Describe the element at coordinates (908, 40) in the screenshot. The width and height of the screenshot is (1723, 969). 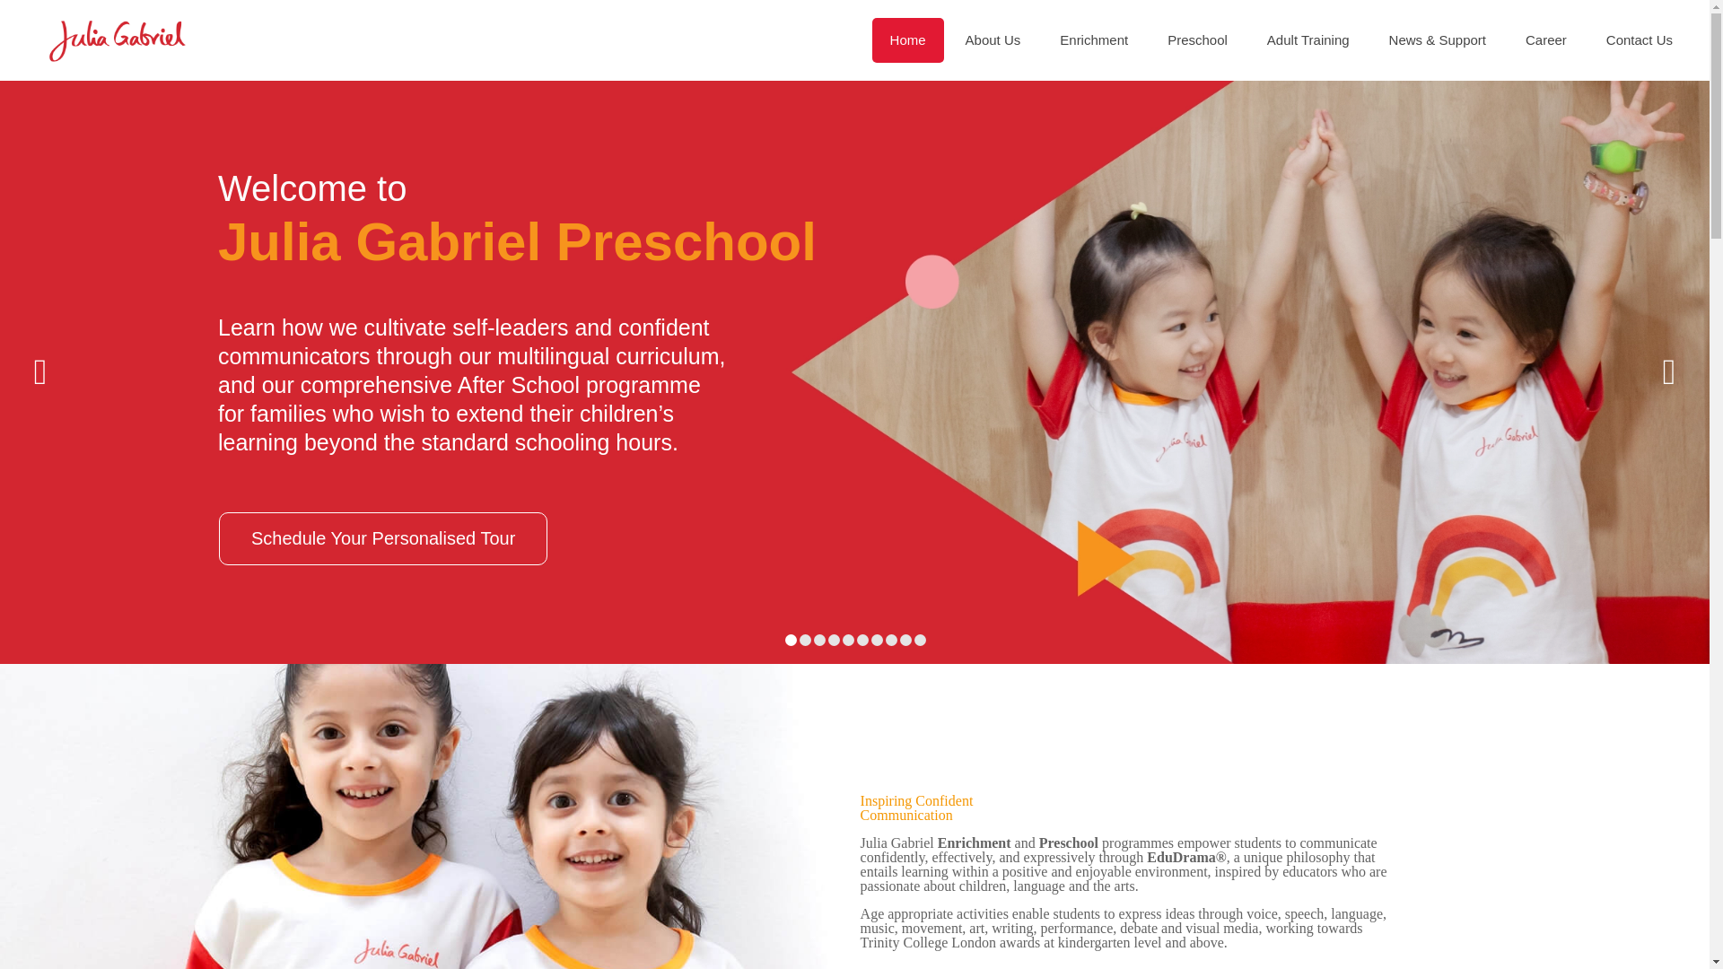
I see `Home` at that location.